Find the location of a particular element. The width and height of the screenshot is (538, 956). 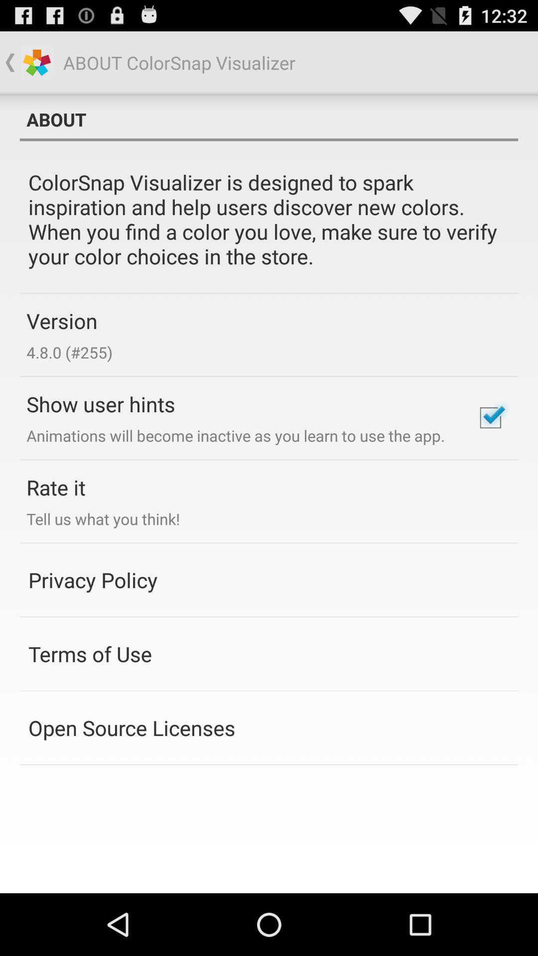

switch option is located at coordinates (490, 418).